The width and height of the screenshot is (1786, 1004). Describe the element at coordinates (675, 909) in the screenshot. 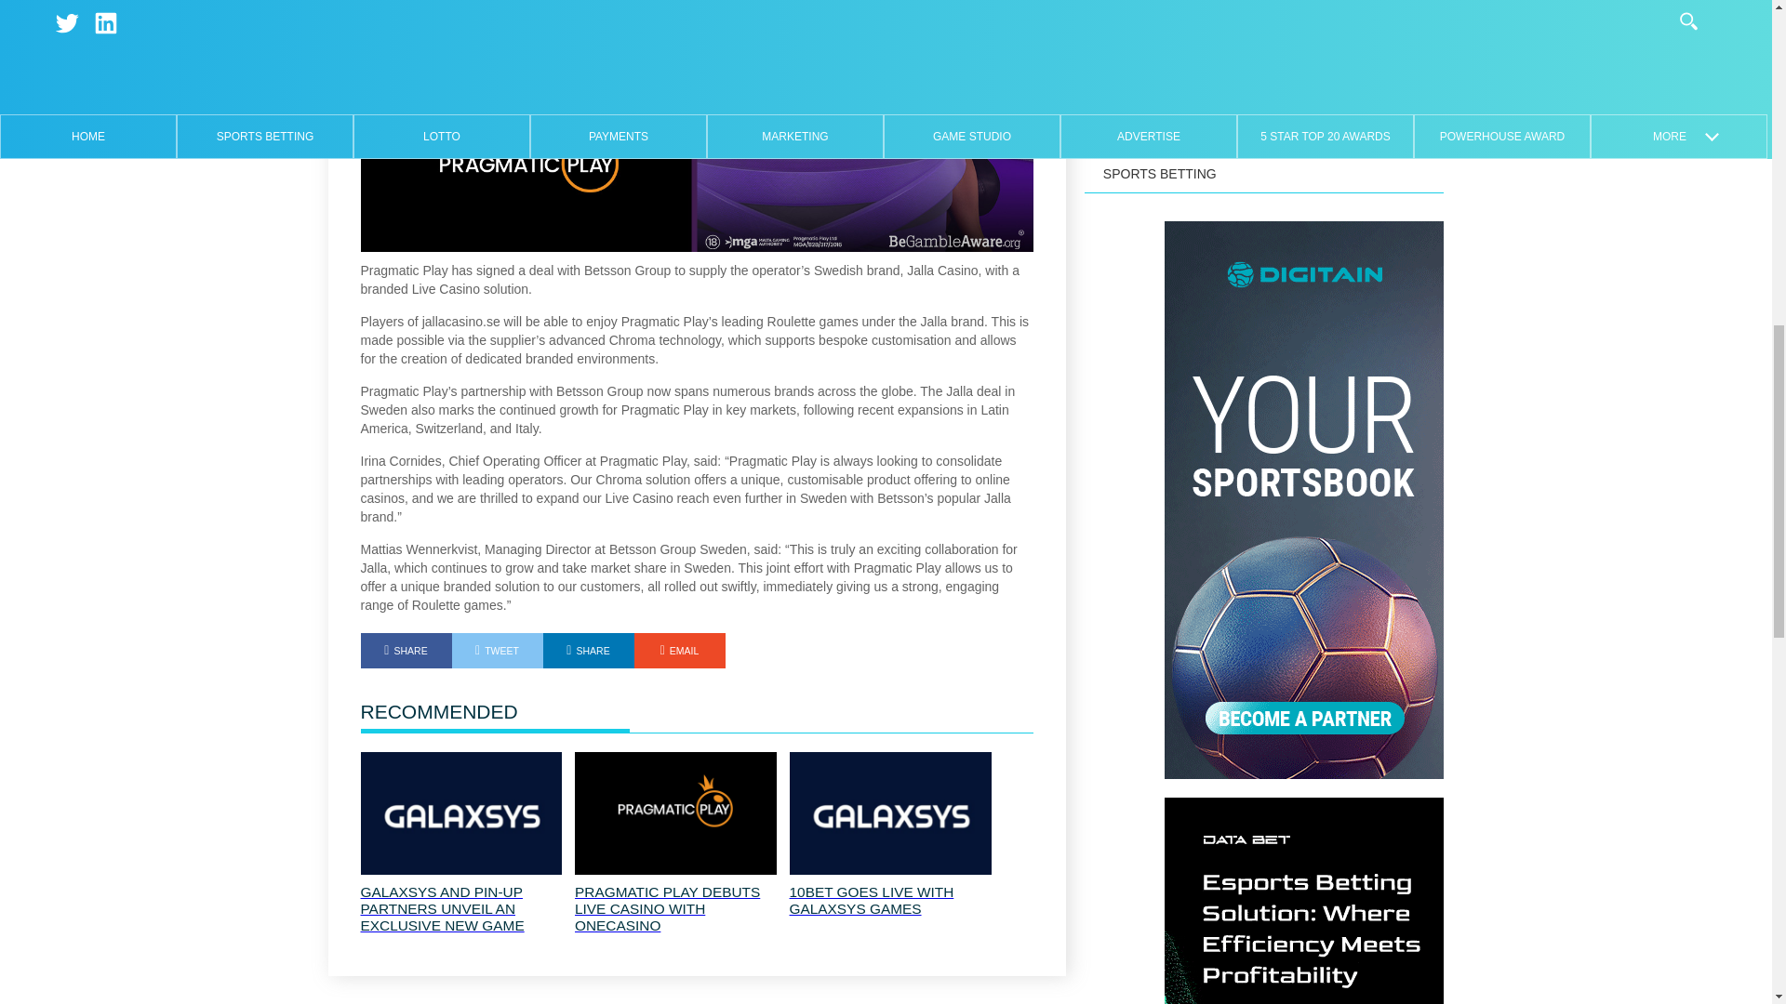

I see `PRAGMATIC PLAY DEBUTS LIVE CASINO WITH ONECASINO` at that location.